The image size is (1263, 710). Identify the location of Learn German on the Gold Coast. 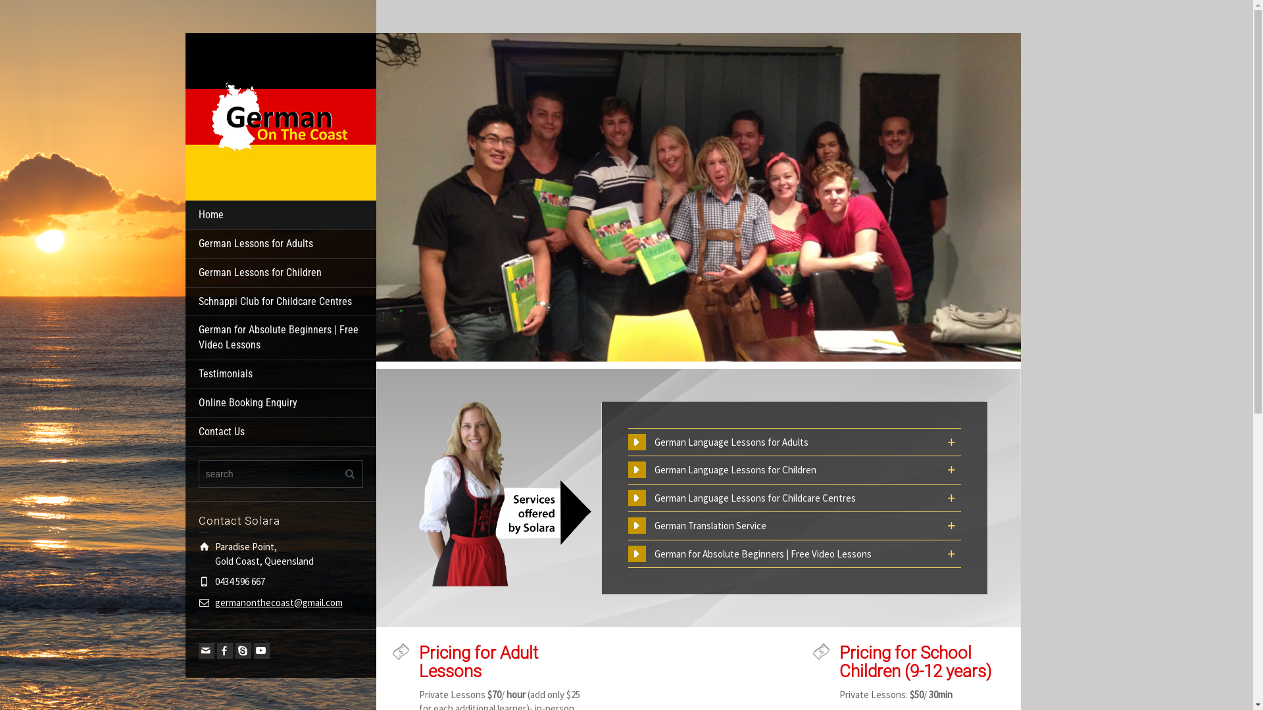
(281, 116).